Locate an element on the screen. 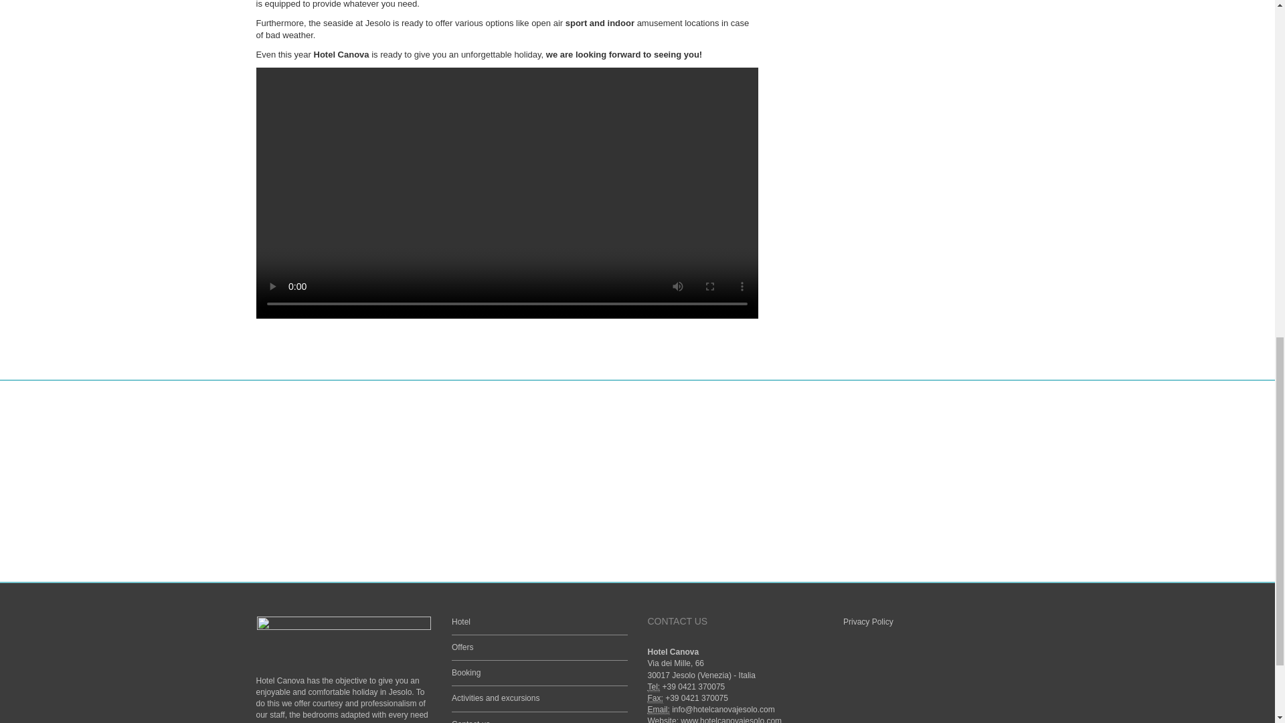  Offers is located at coordinates (462, 647).